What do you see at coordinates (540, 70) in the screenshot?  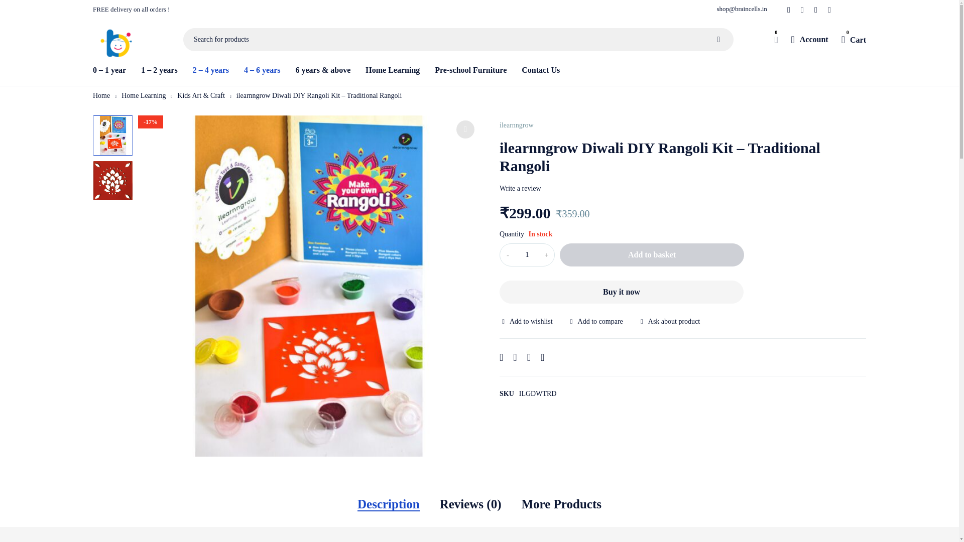 I see `Contact Us` at bounding box center [540, 70].